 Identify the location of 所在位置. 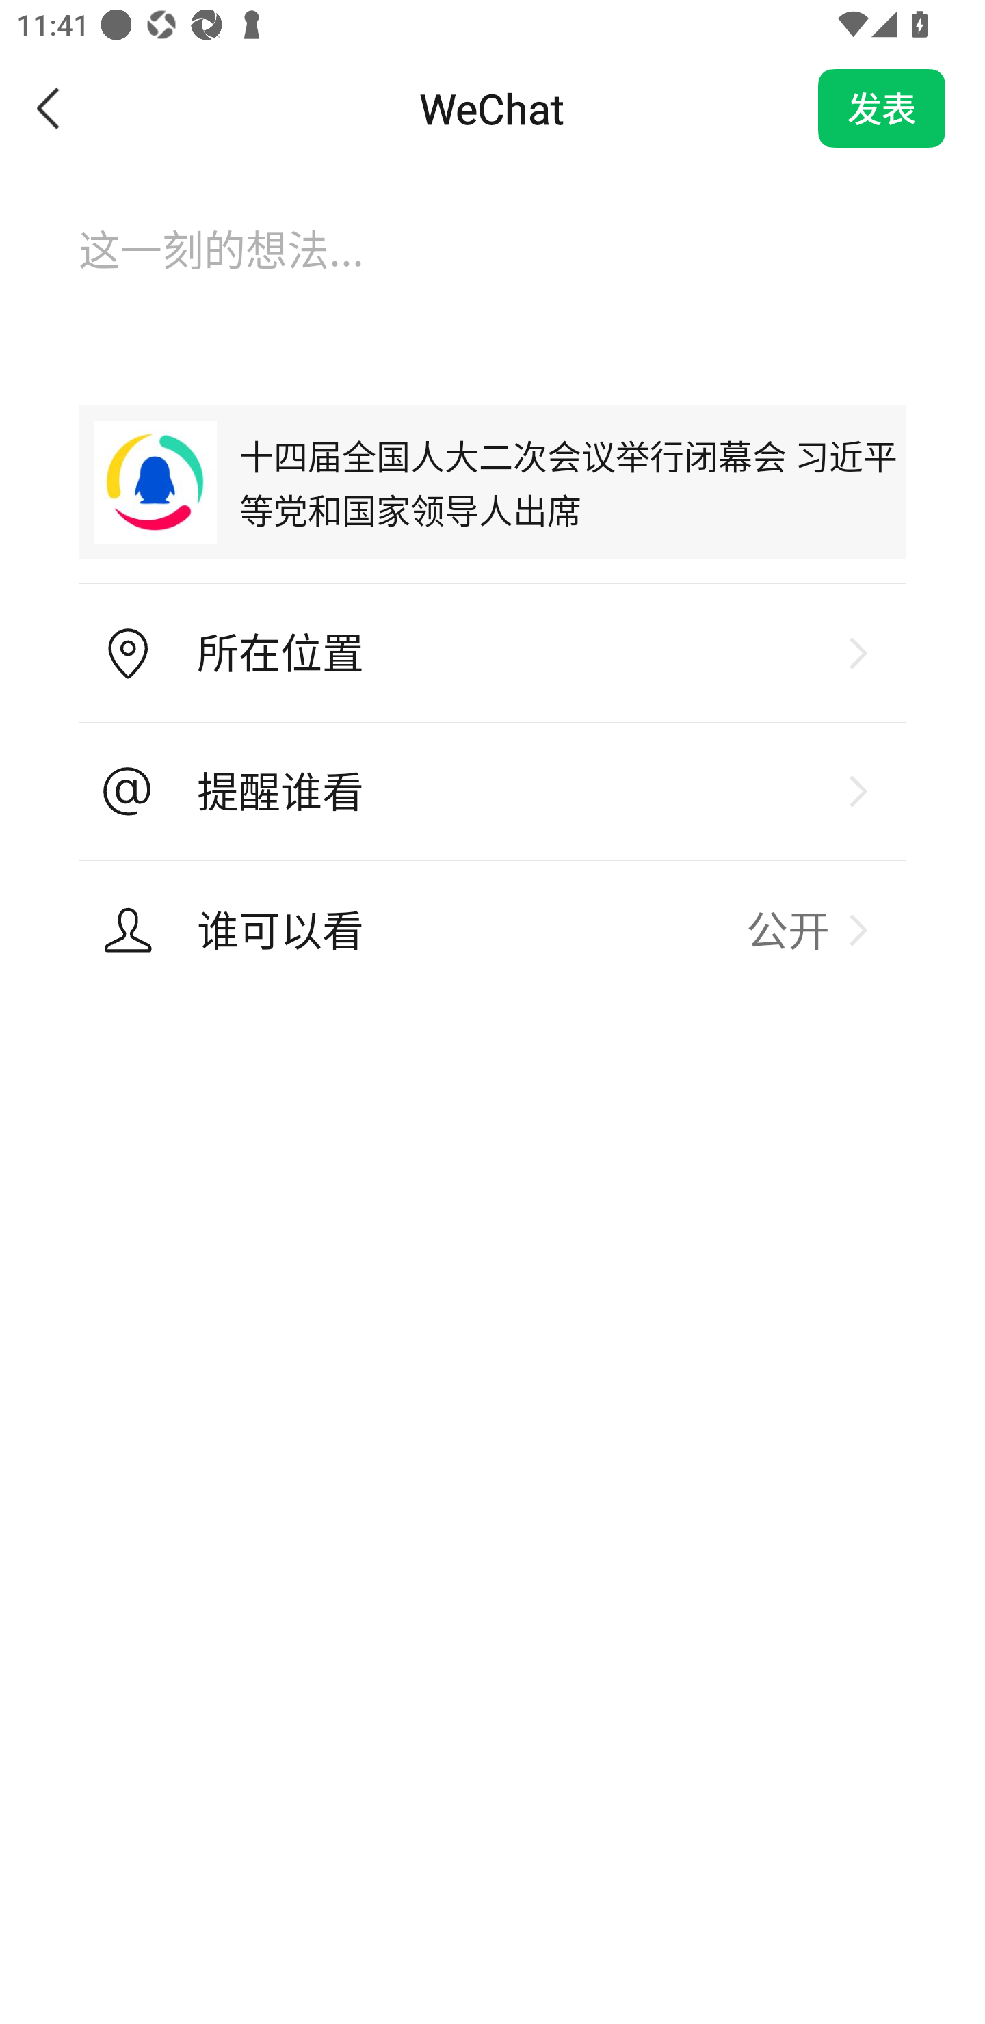
(492, 654).